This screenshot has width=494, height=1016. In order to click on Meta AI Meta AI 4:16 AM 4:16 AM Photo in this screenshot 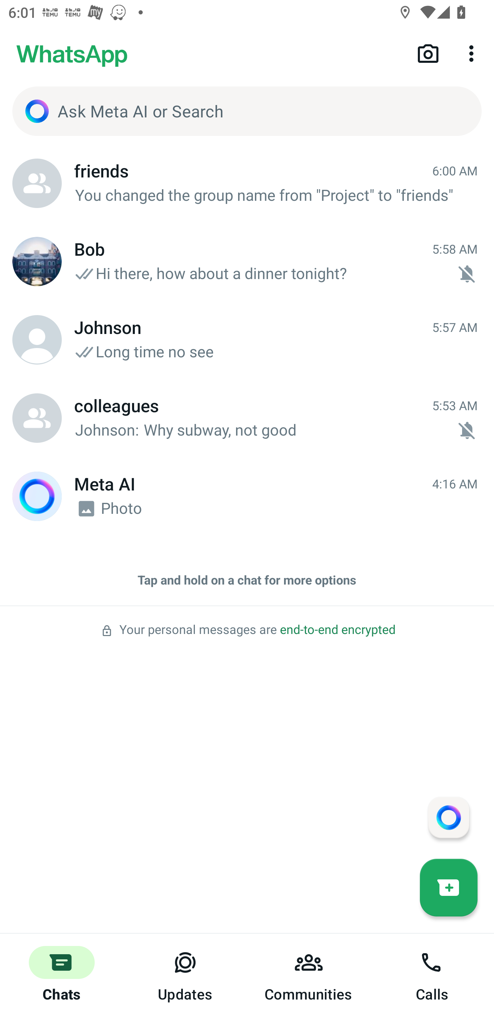, I will do `click(247, 496)`.